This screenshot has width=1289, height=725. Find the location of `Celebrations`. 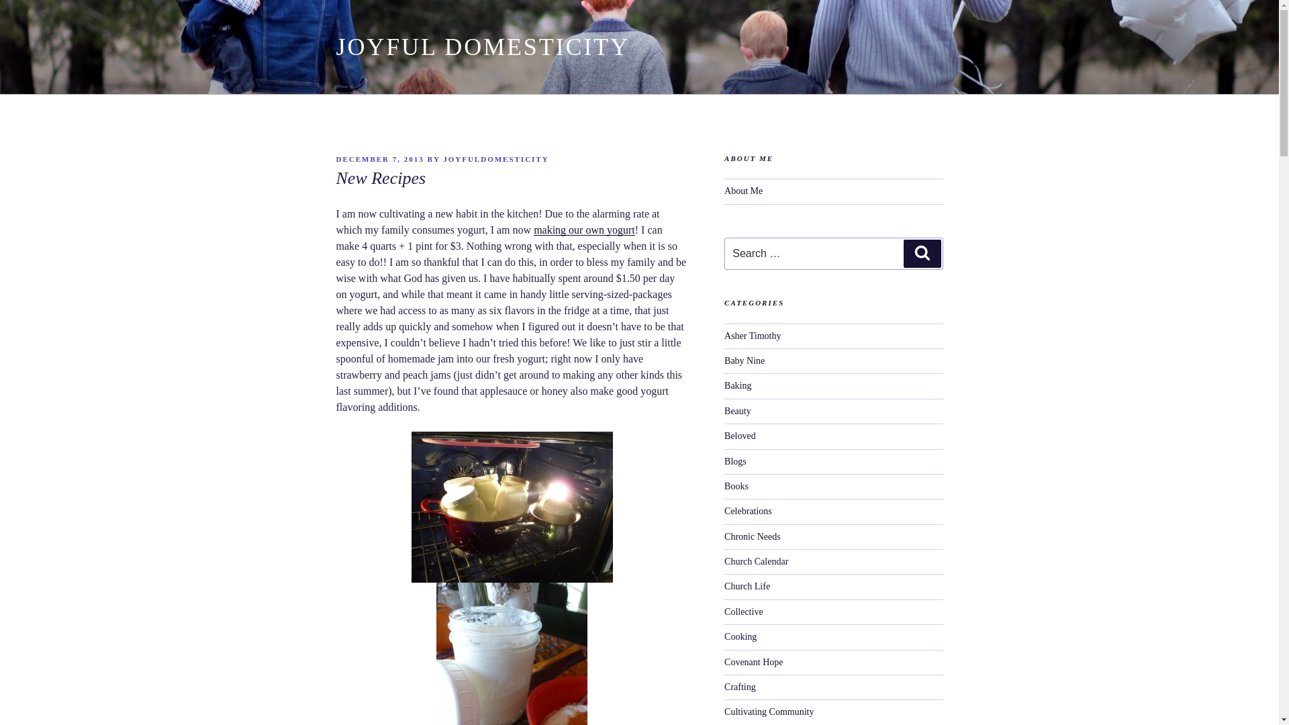

Celebrations is located at coordinates (748, 510).